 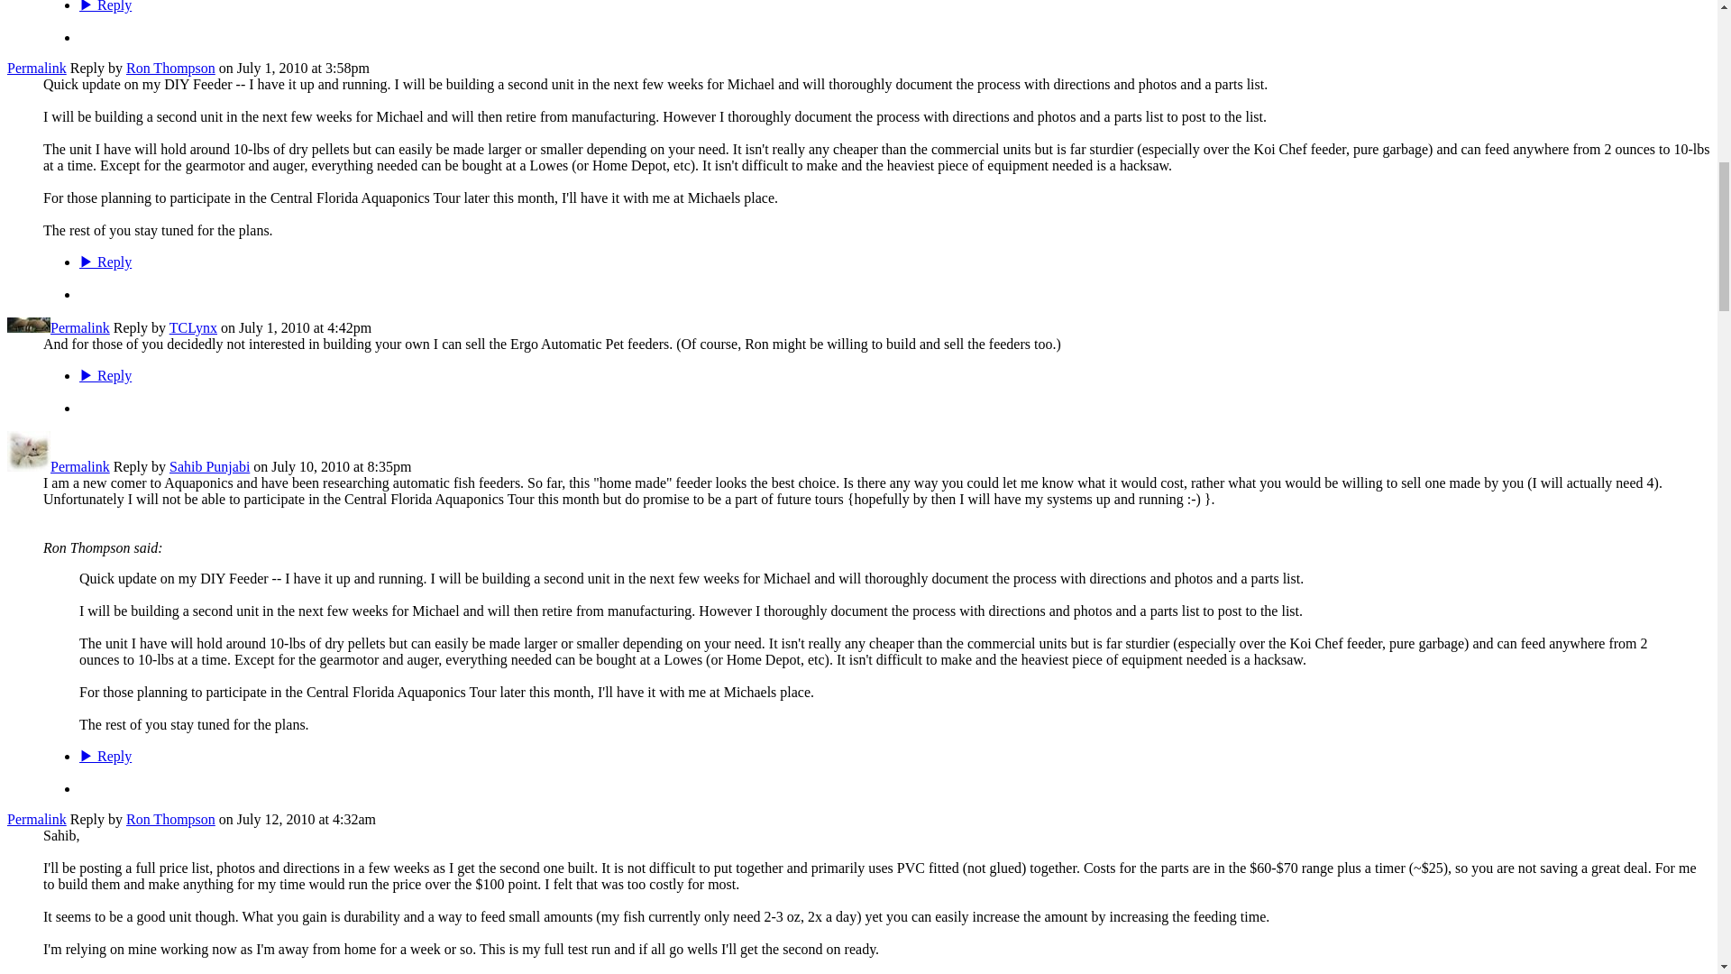 I want to click on Permalink, so click(x=36, y=68).